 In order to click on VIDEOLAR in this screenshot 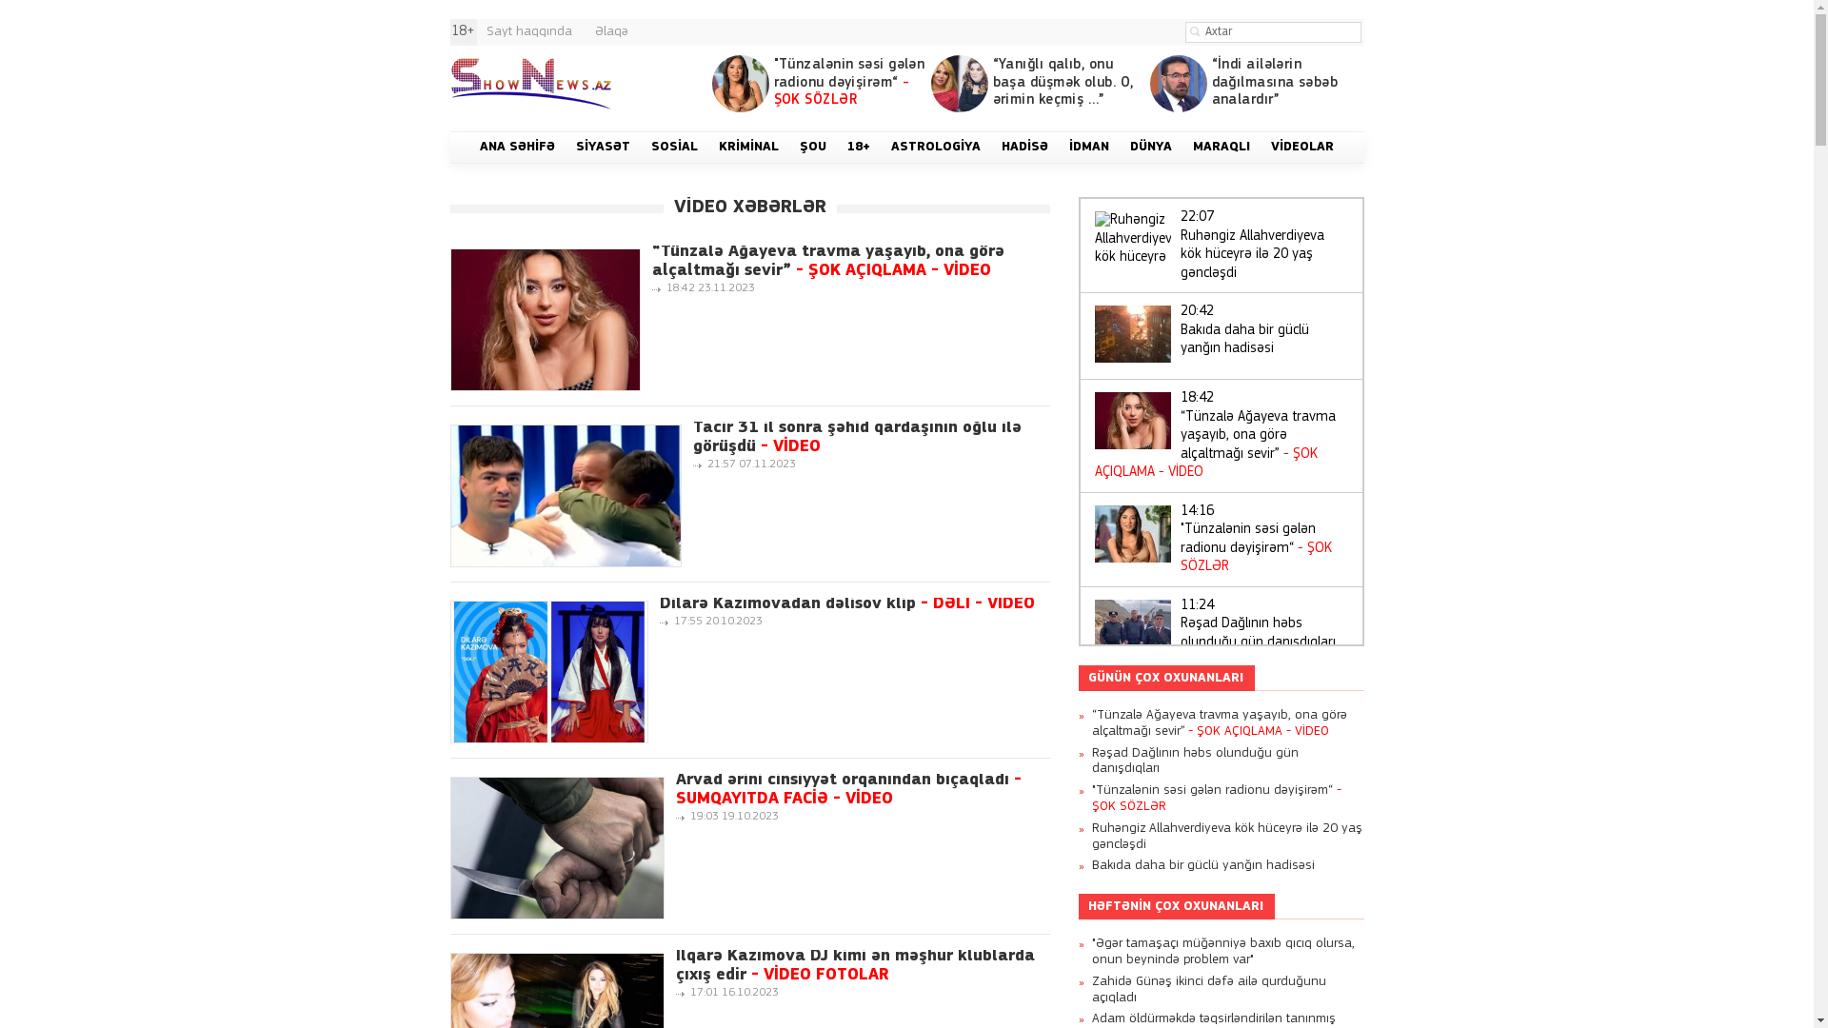, I will do `click(1302, 148)`.